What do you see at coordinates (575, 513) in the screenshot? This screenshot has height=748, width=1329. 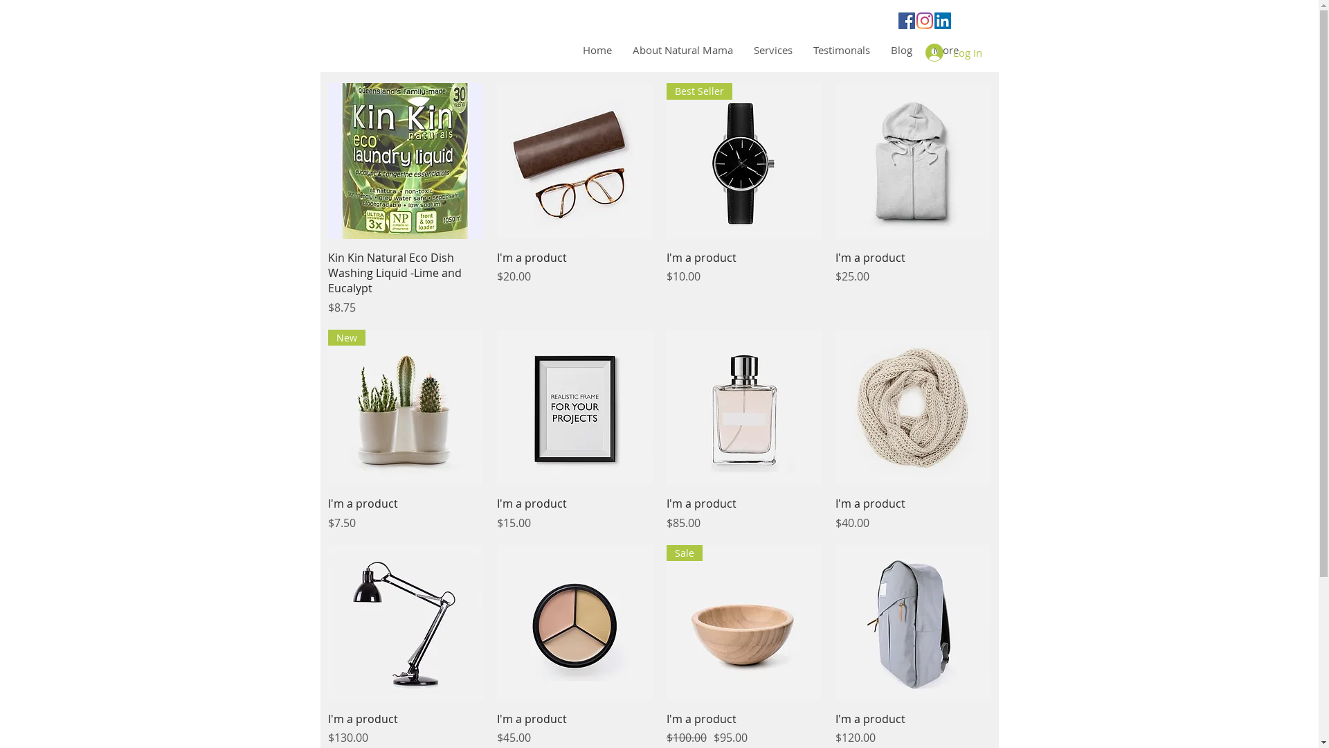 I see `I'm a product
Price
$15.00` at bounding box center [575, 513].